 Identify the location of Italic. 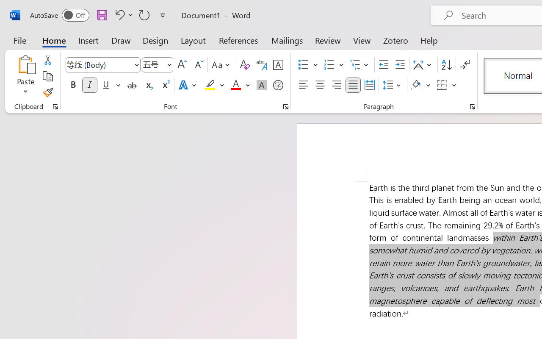
(90, 85).